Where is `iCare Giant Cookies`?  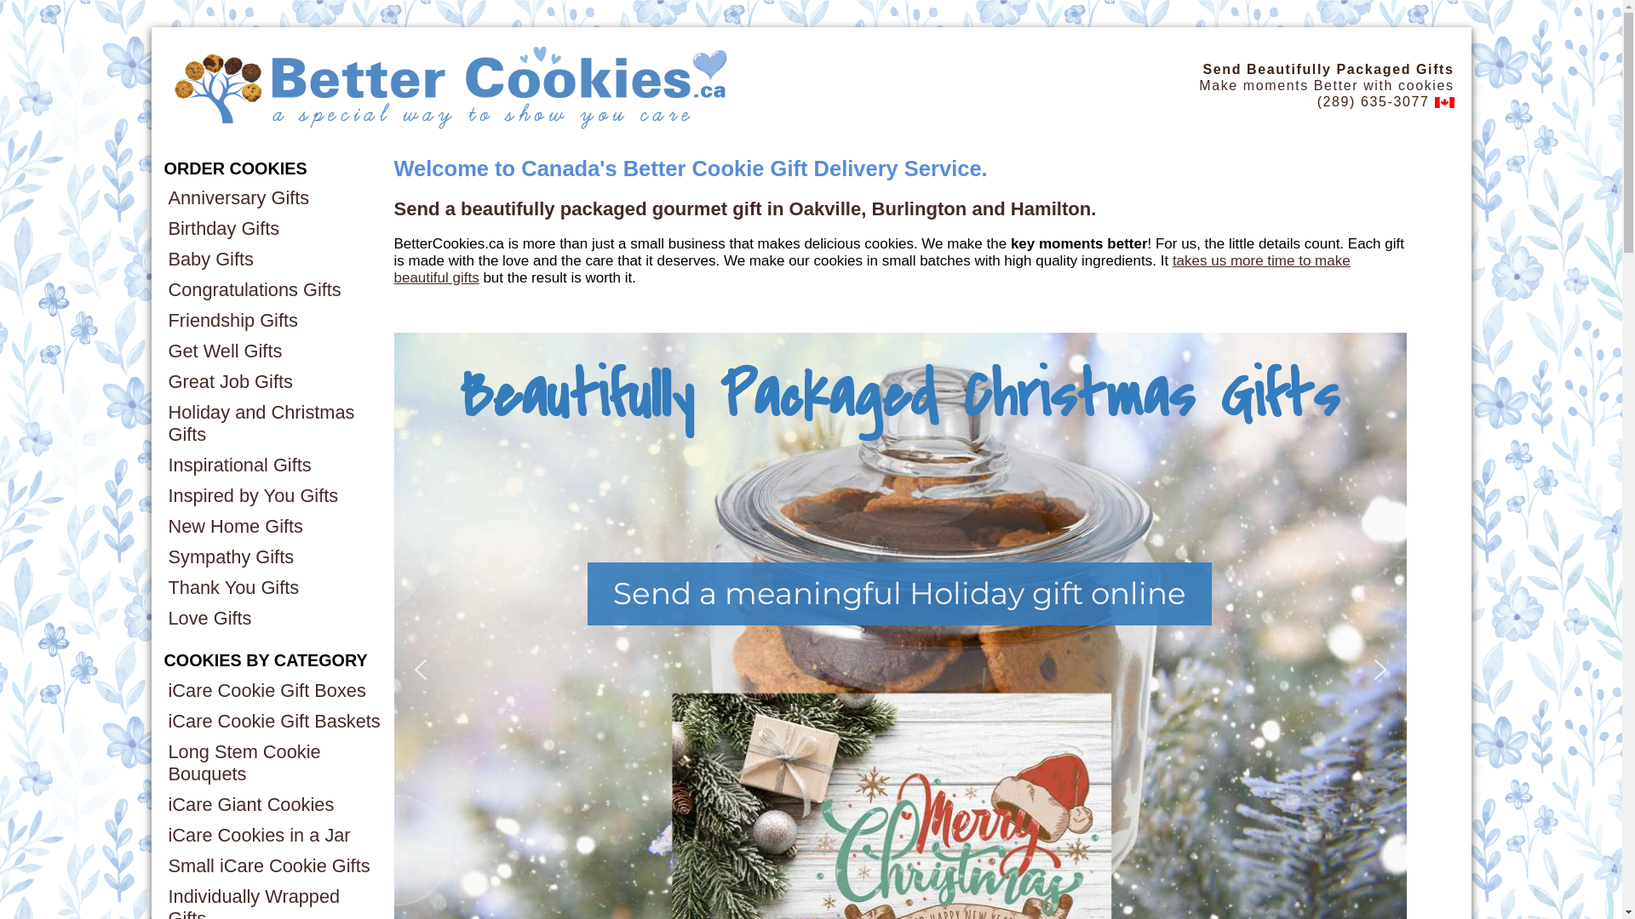
iCare Giant Cookies is located at coordinates (274, 805).